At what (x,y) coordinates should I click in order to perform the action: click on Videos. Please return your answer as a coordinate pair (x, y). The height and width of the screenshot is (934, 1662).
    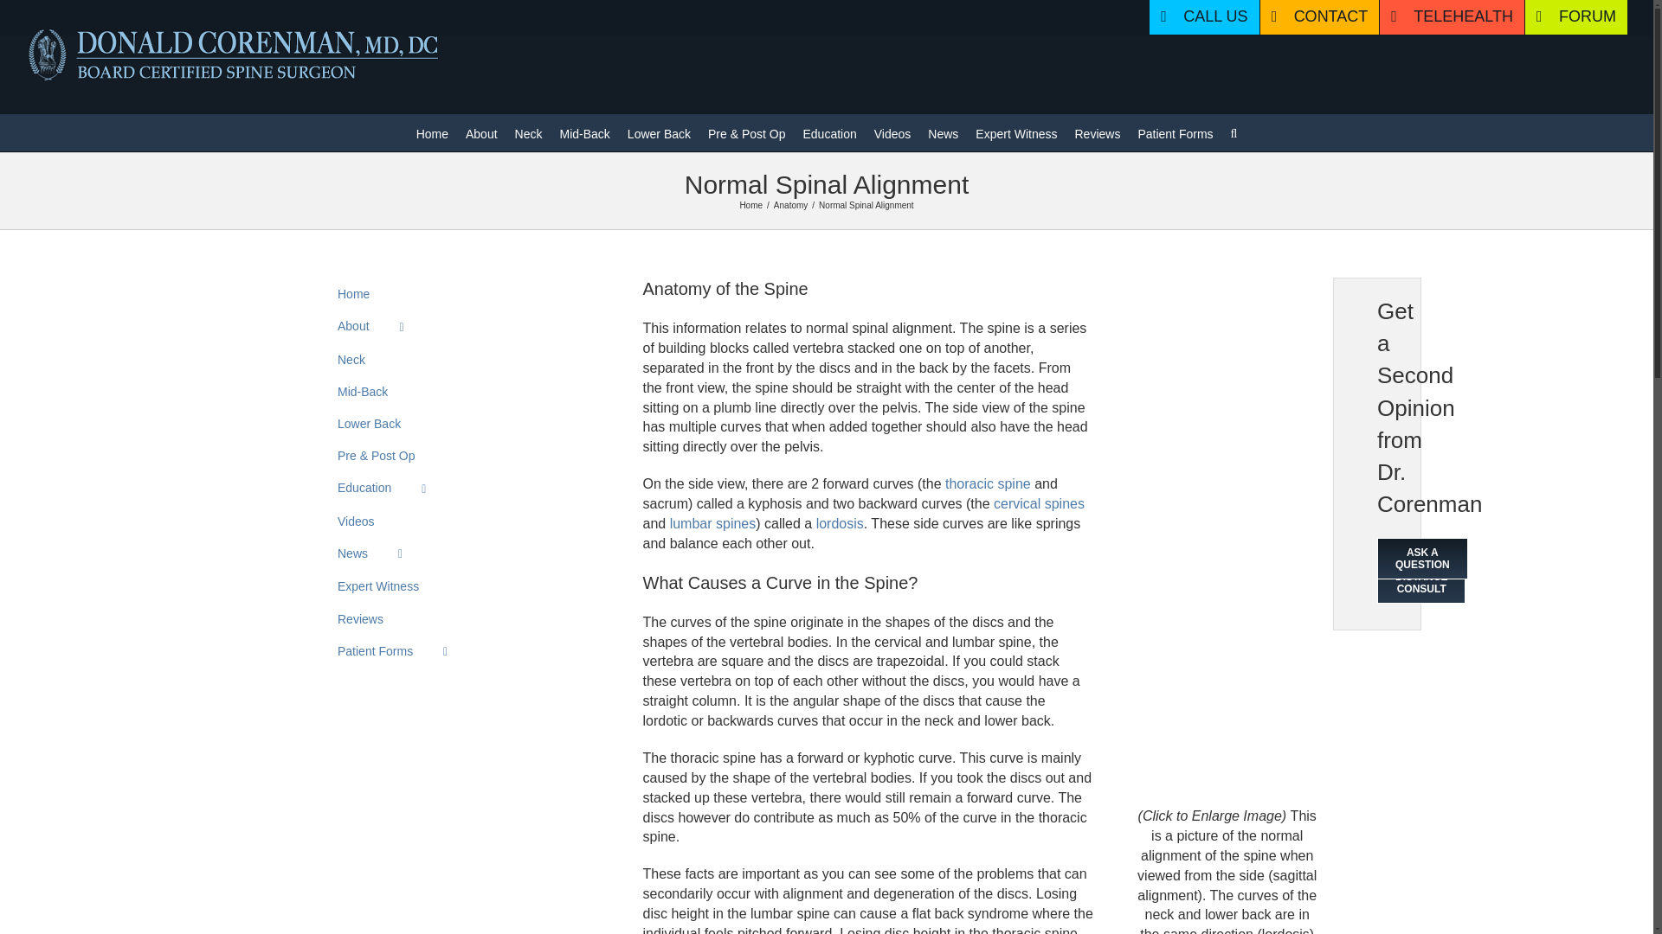
    Looking at the image, I should click on (892, 131).